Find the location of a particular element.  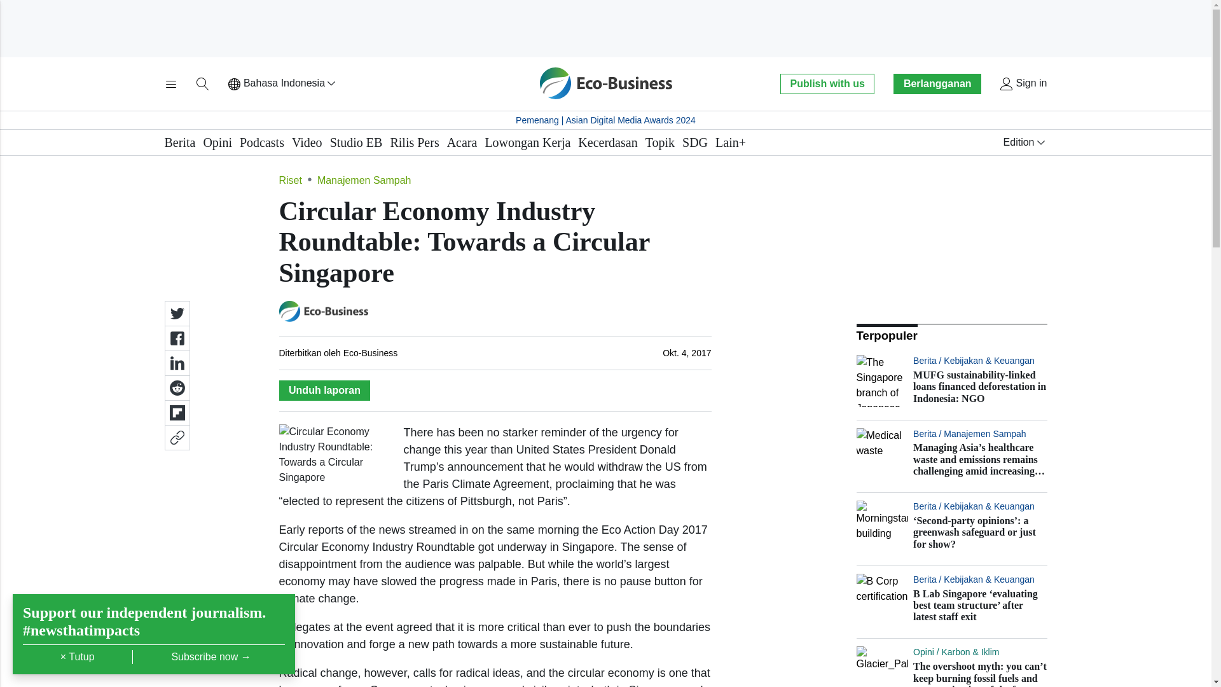

Video is located at coordinates (307, 142).